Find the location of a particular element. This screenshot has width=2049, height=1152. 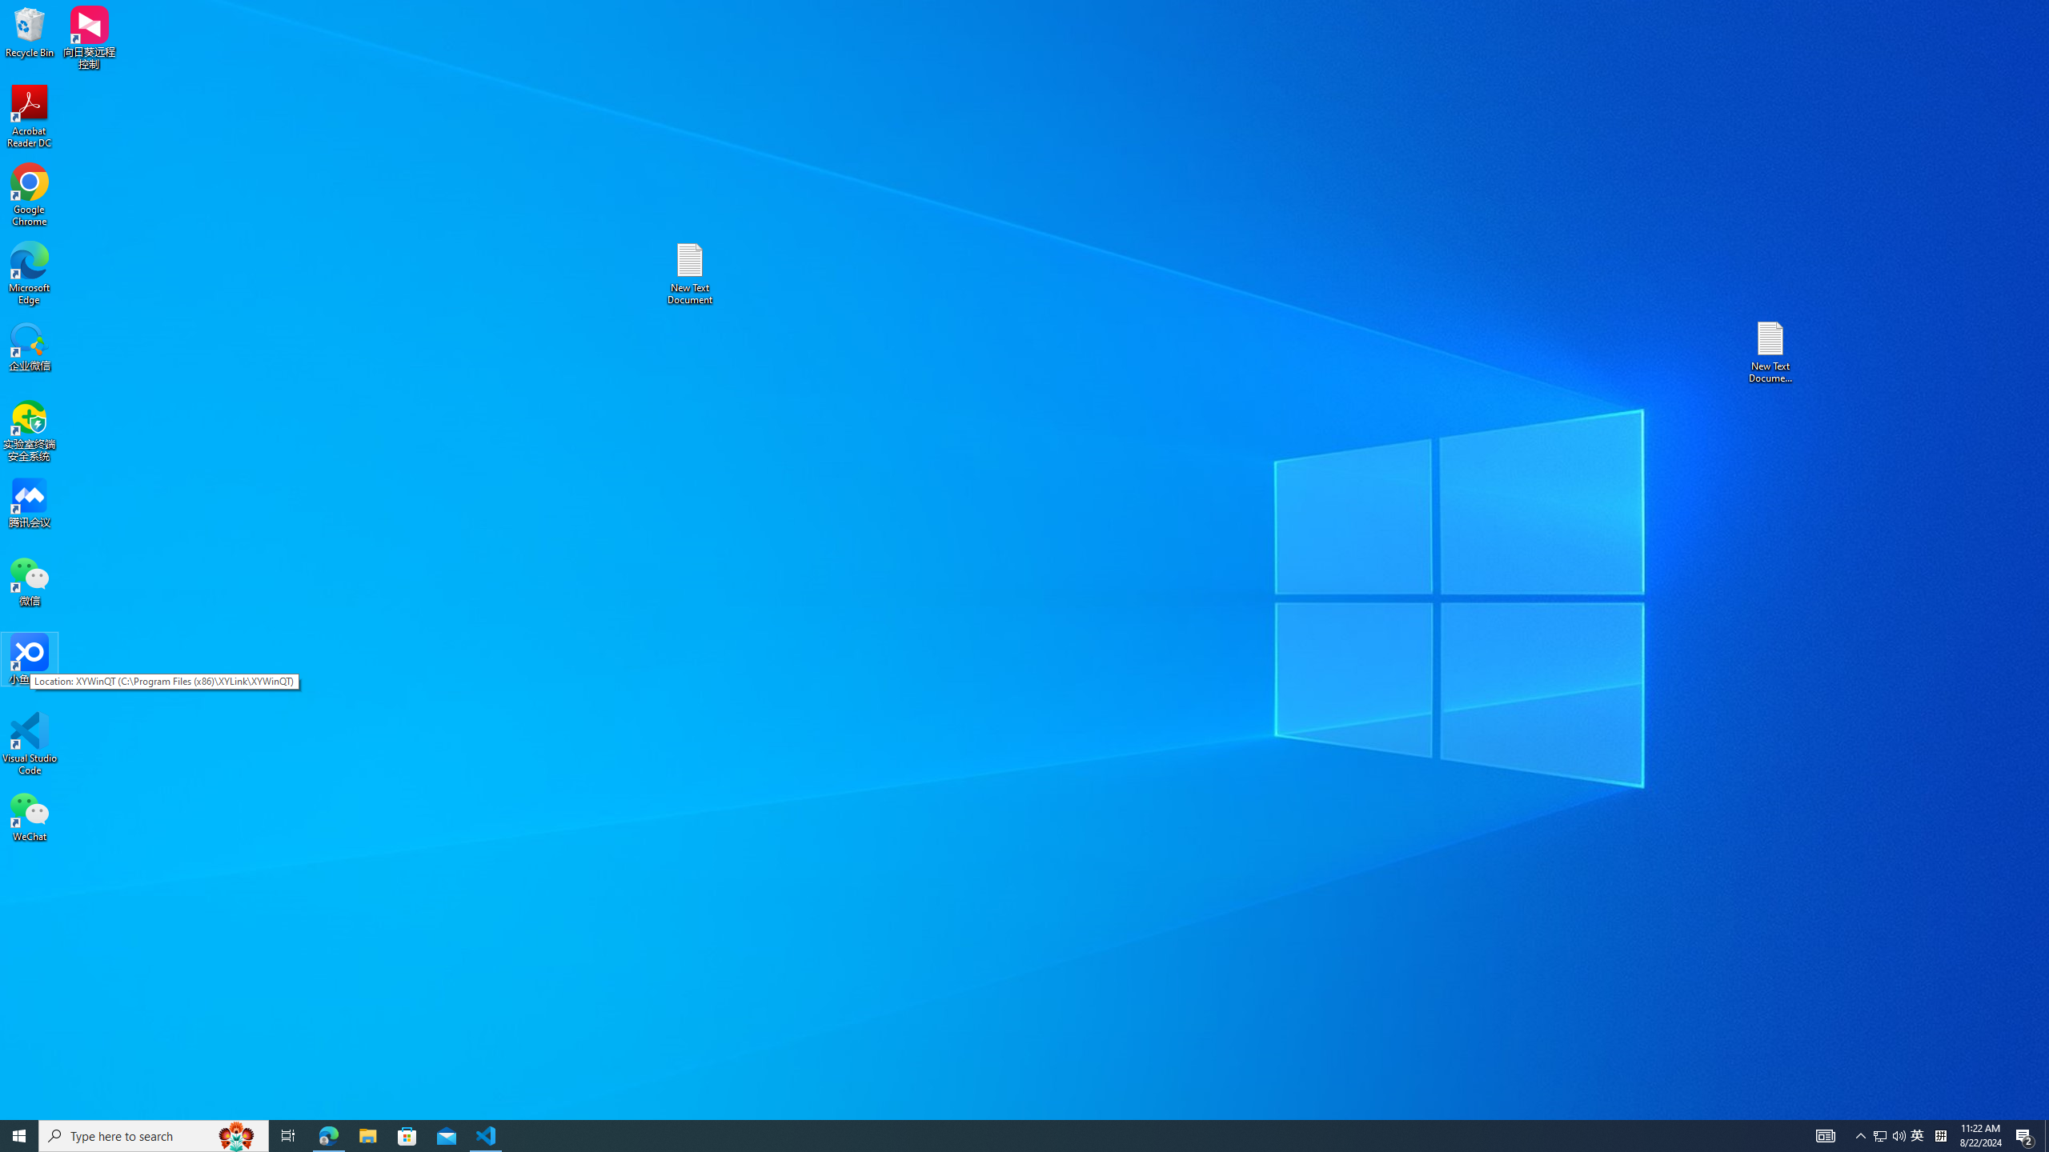

Show desktop is located at coordinates (1918, 1136).